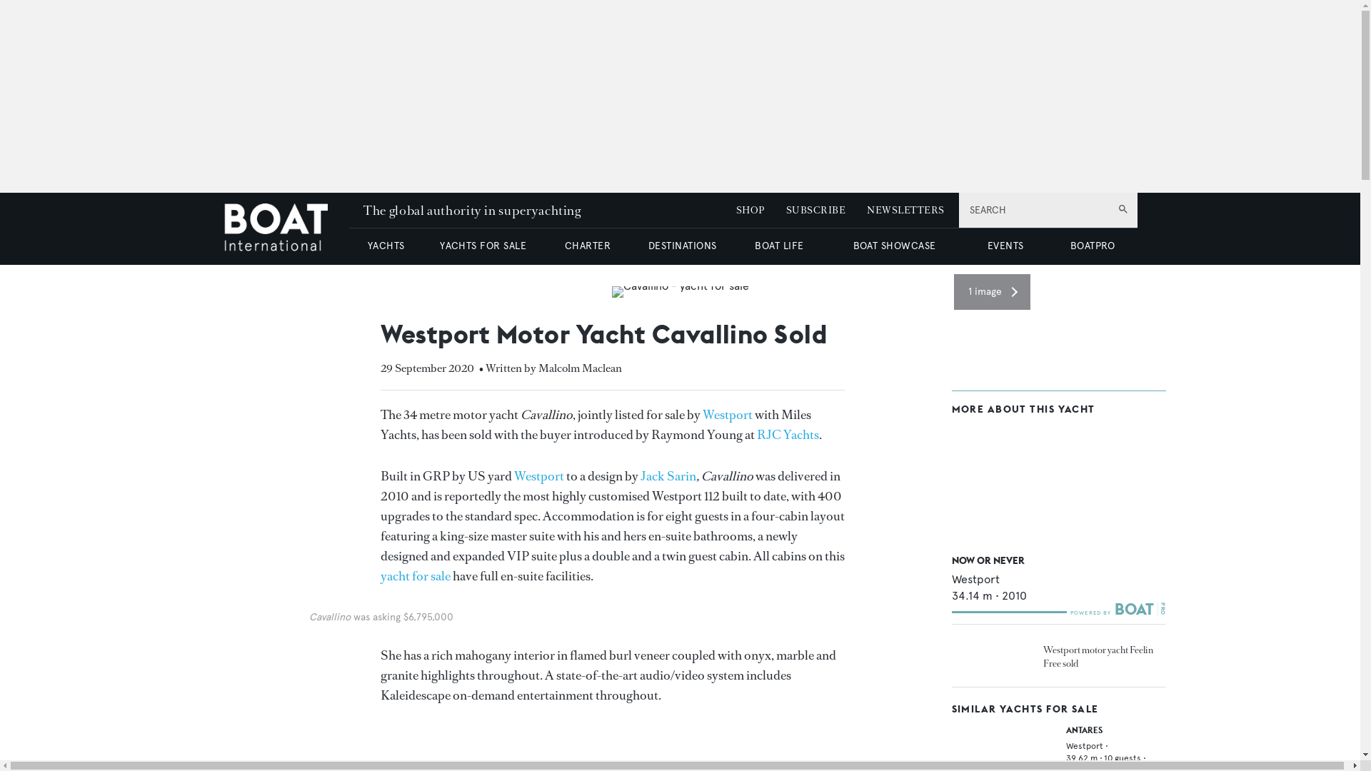 The width and height of the screenshot is (1371, 771). What do you see at coordinates (750, 210) in the screenshot?
I see `SHOP` at bounding box center [750, 210].